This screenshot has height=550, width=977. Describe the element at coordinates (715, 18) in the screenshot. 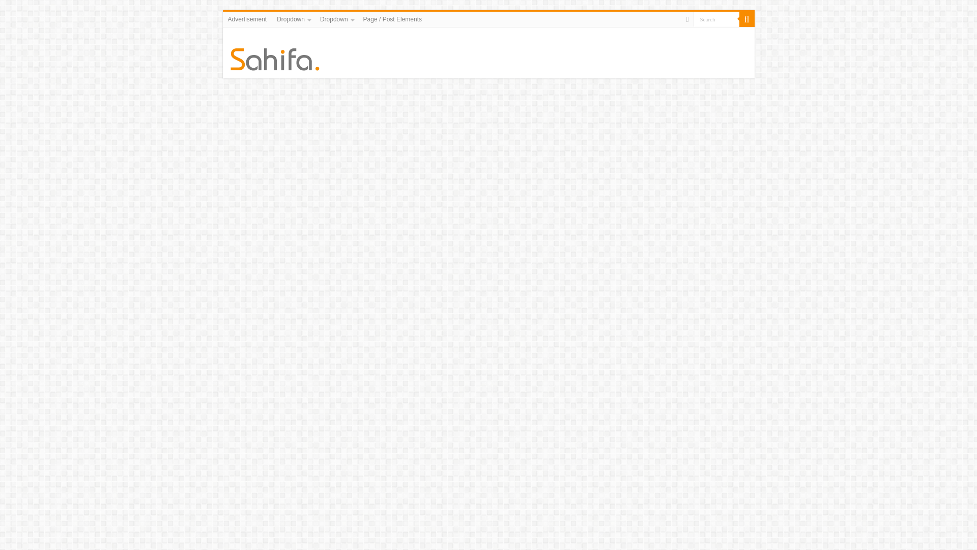

I see `Search` at that location.